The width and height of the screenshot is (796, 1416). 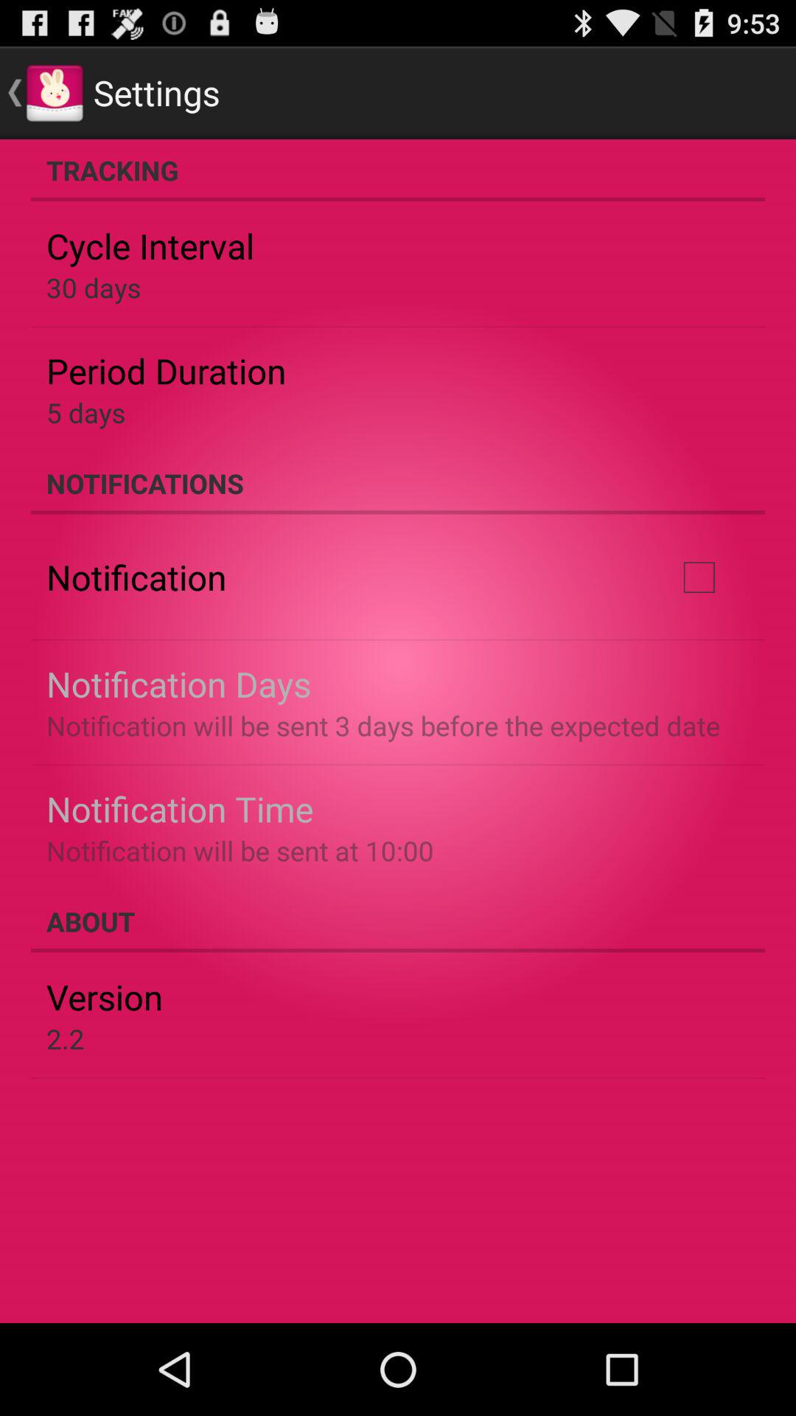 I want to click on choose app above the notification will be icon, so click(x=699, y=577).